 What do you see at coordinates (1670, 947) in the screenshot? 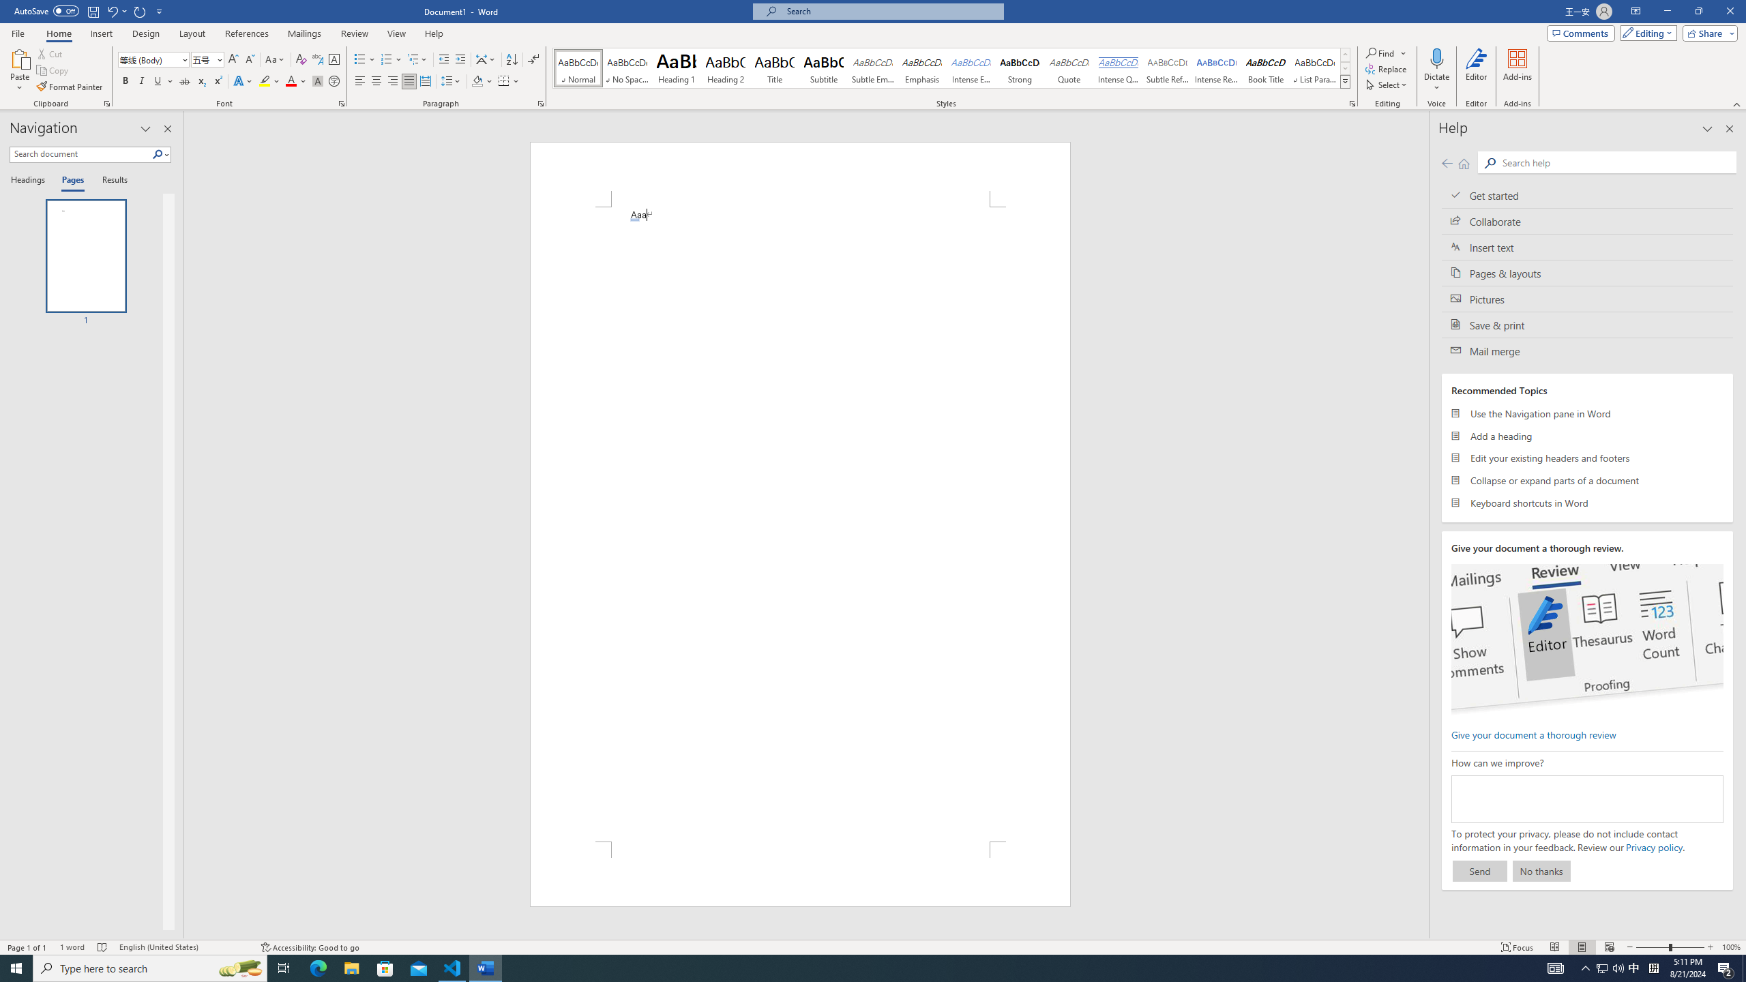
I see `Zoom` at bounding box center [1670, 947].